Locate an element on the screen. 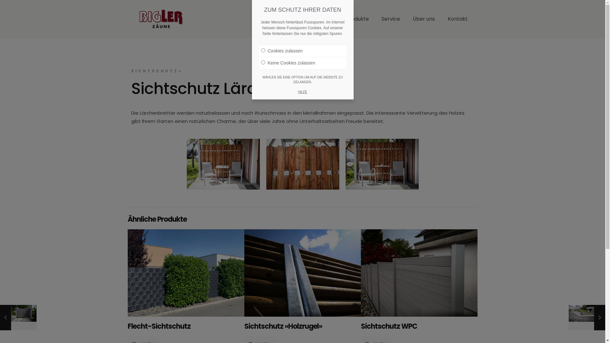 This screenshot has width=610, height=343. Flecht-Sichtschutz is located at coordinates (159, 326).